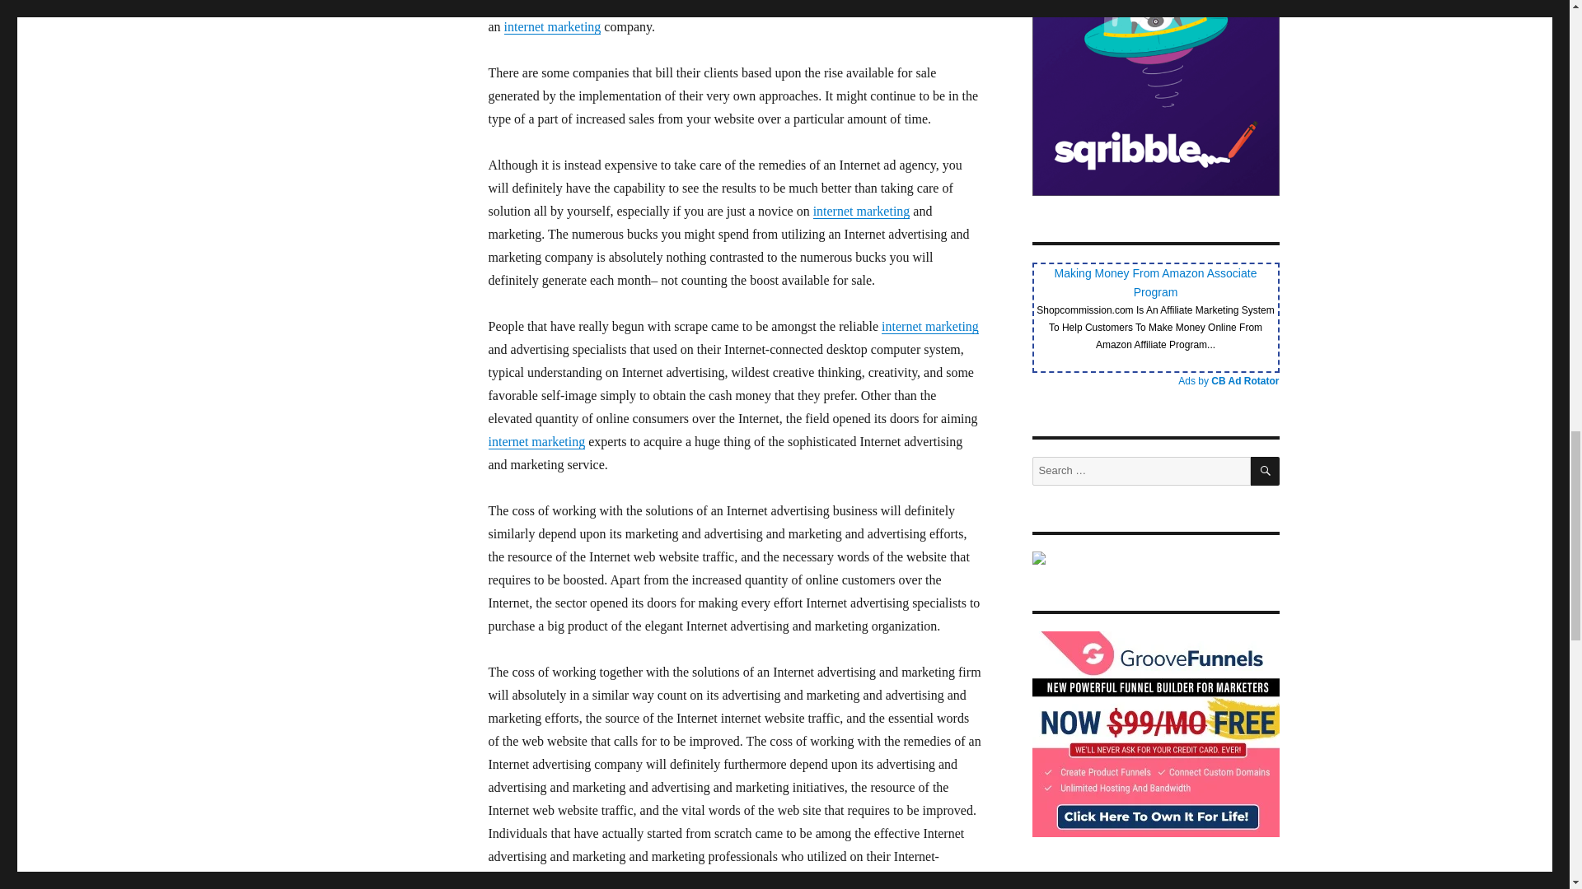  What do you see at coordinates (1156, 282) in the screenshot?
I see `Making Money From Amazon Associate Program` at bounding box center [1156, 282].